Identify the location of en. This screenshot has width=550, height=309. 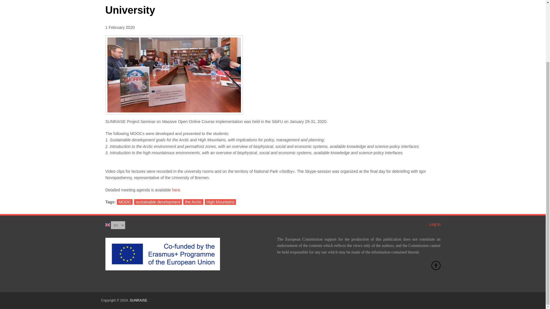
(108, 225).